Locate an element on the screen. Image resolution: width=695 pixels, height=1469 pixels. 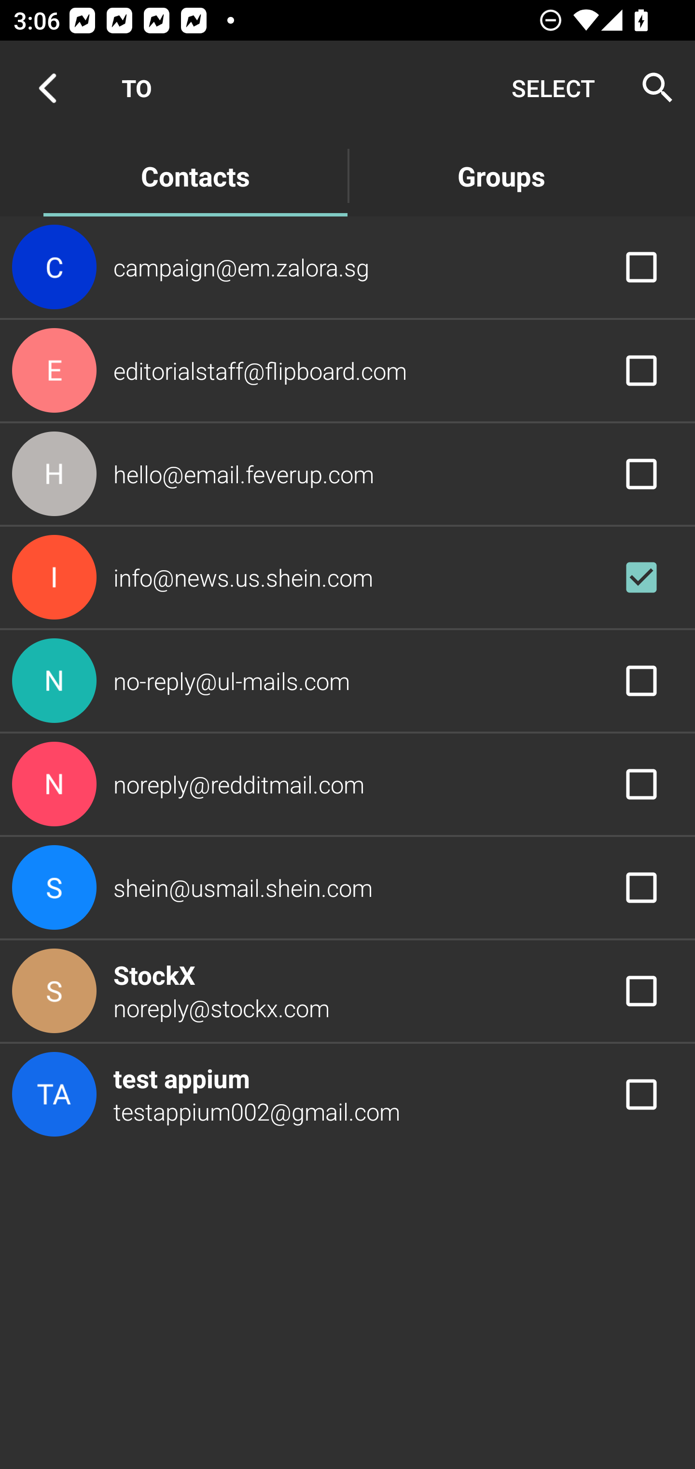
Search is located at coordinates (652, 88).